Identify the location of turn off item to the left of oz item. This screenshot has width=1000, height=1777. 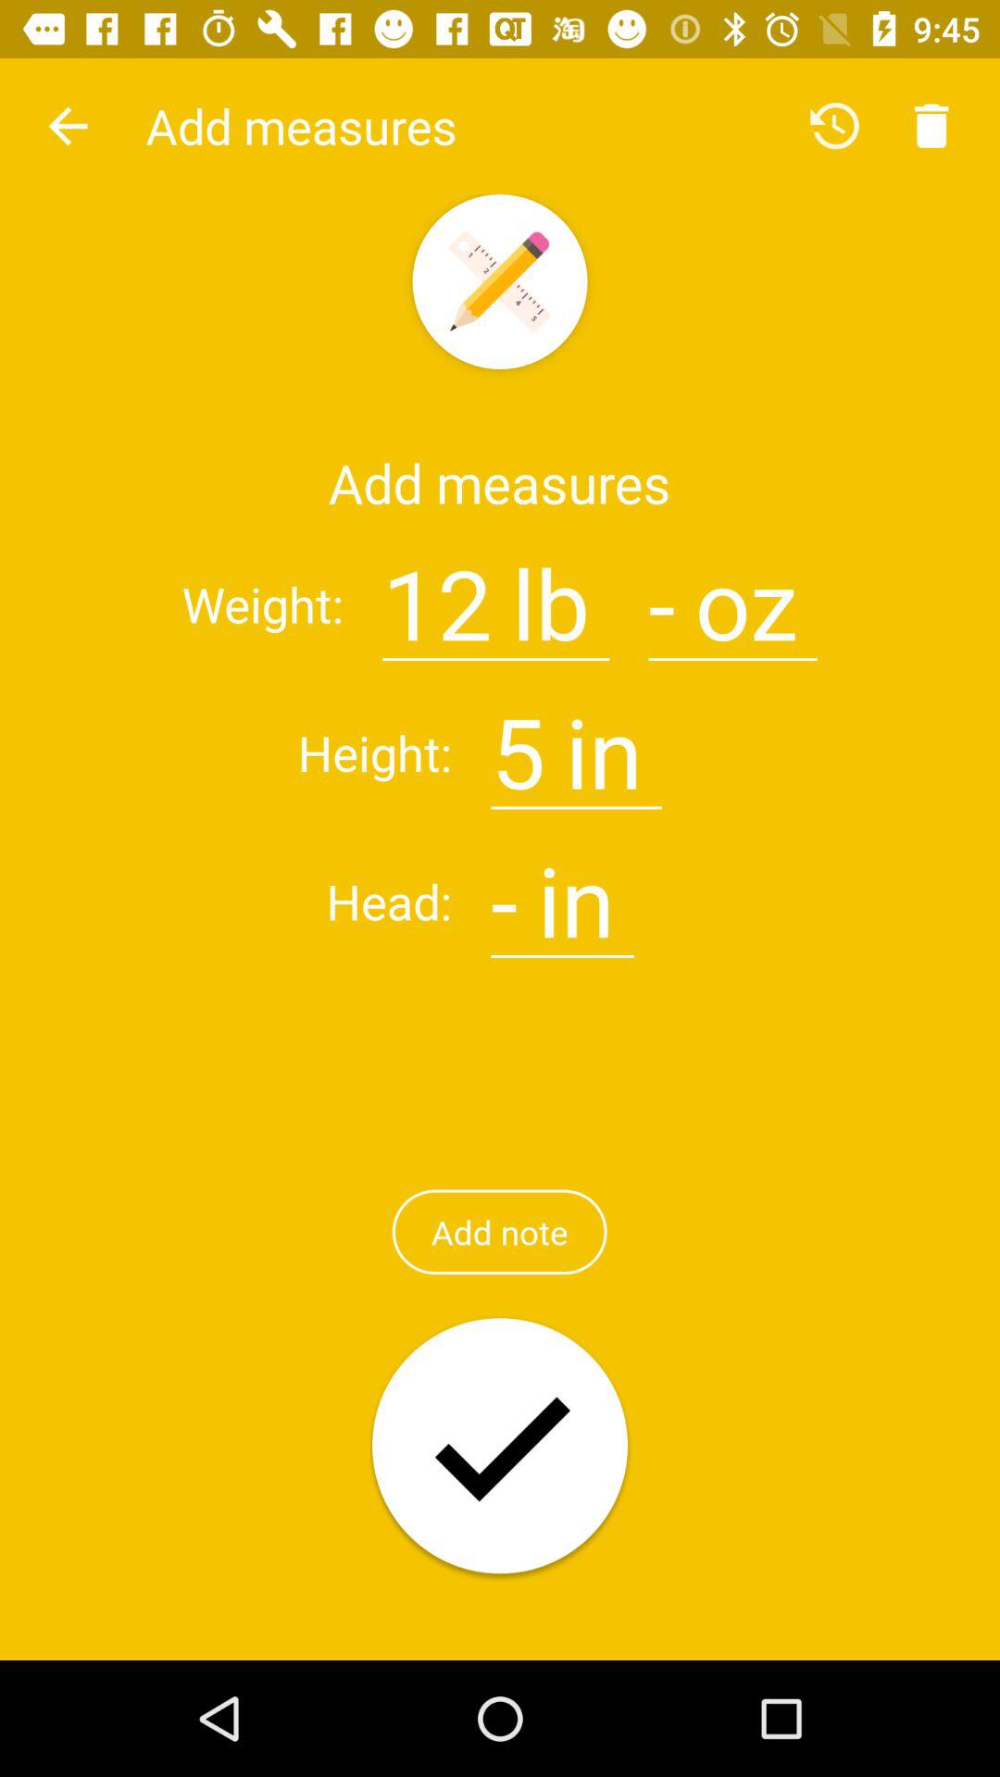
(661, 592).